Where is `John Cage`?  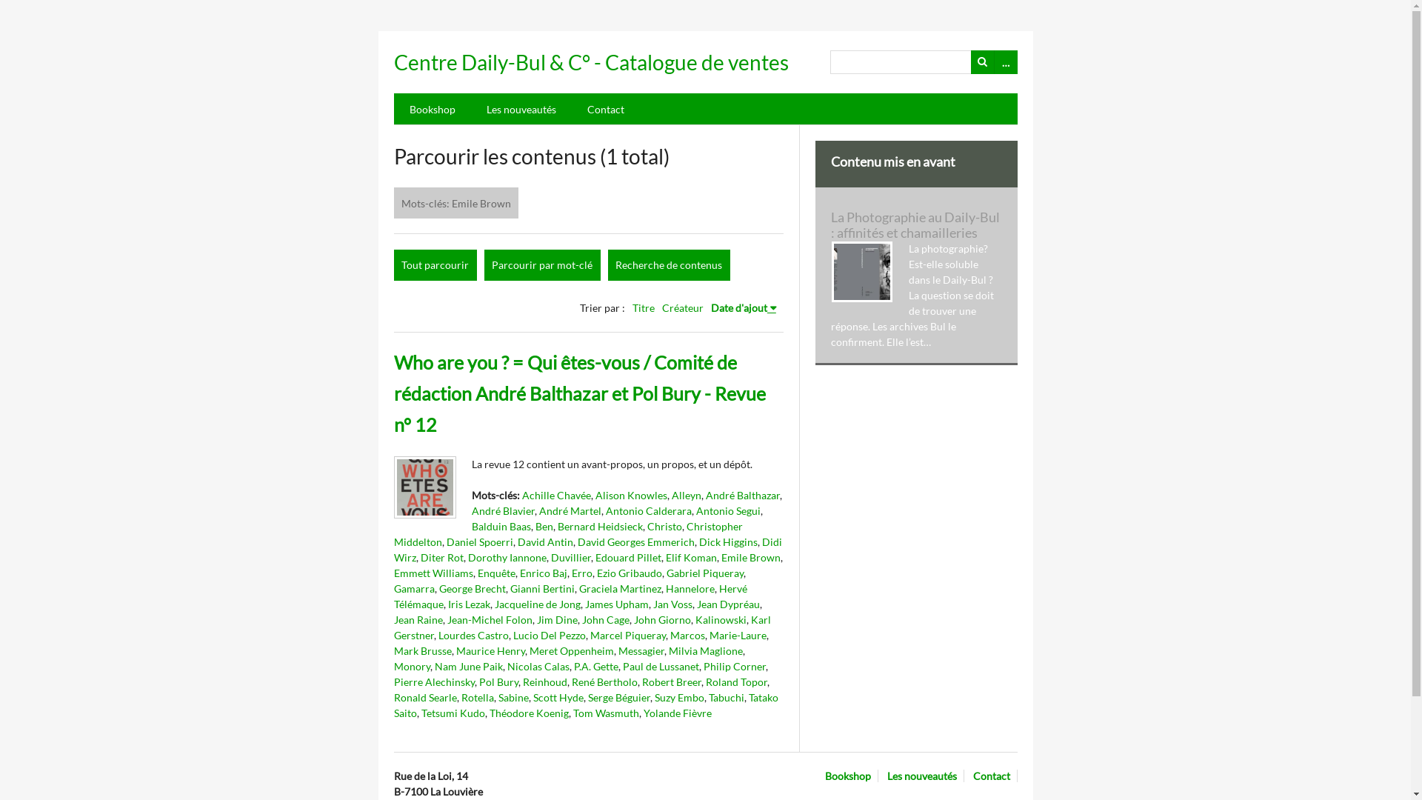 John Cage is located at coordinates (606, 619).